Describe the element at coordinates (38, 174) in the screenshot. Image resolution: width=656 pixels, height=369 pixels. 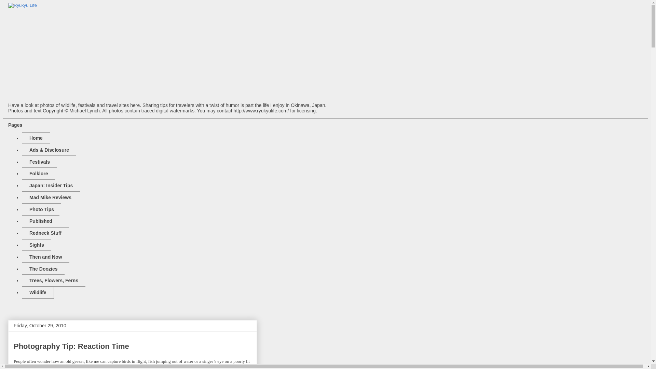
I see `Folklore` at that location.